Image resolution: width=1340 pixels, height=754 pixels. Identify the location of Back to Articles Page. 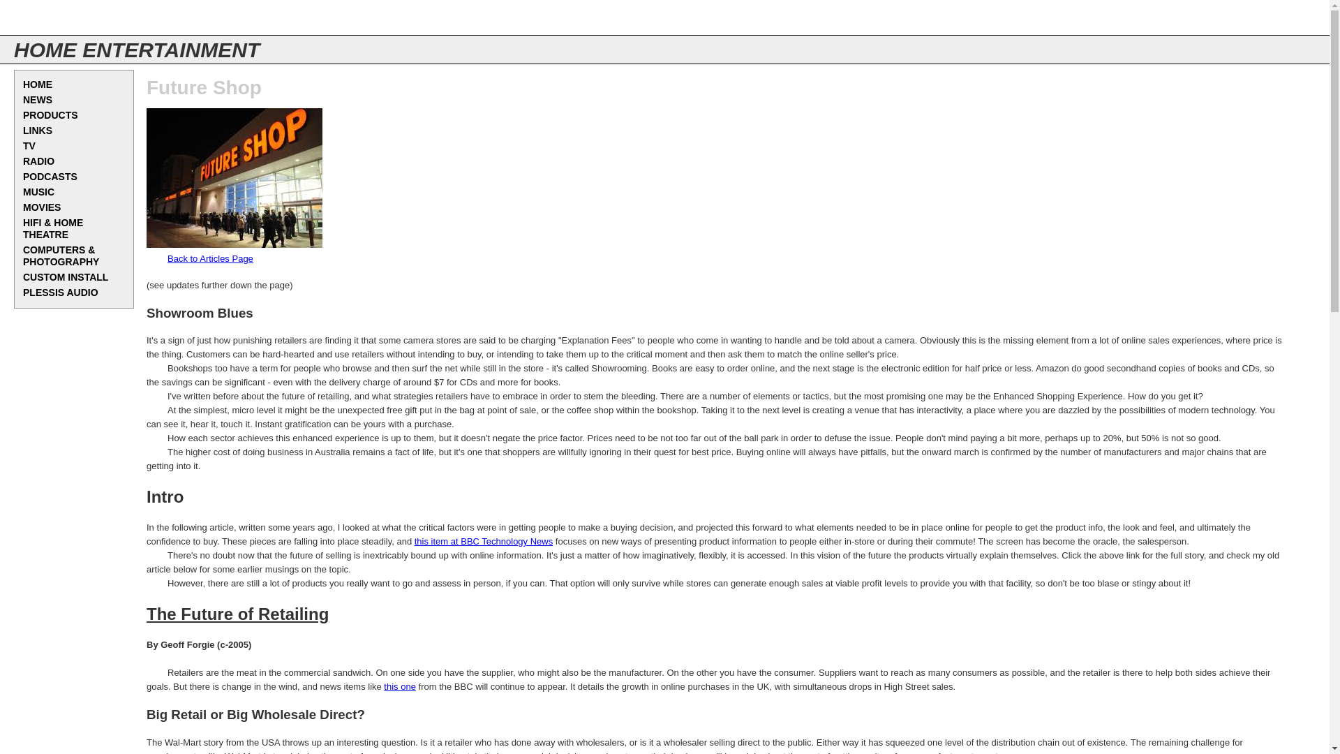
(211, 258).